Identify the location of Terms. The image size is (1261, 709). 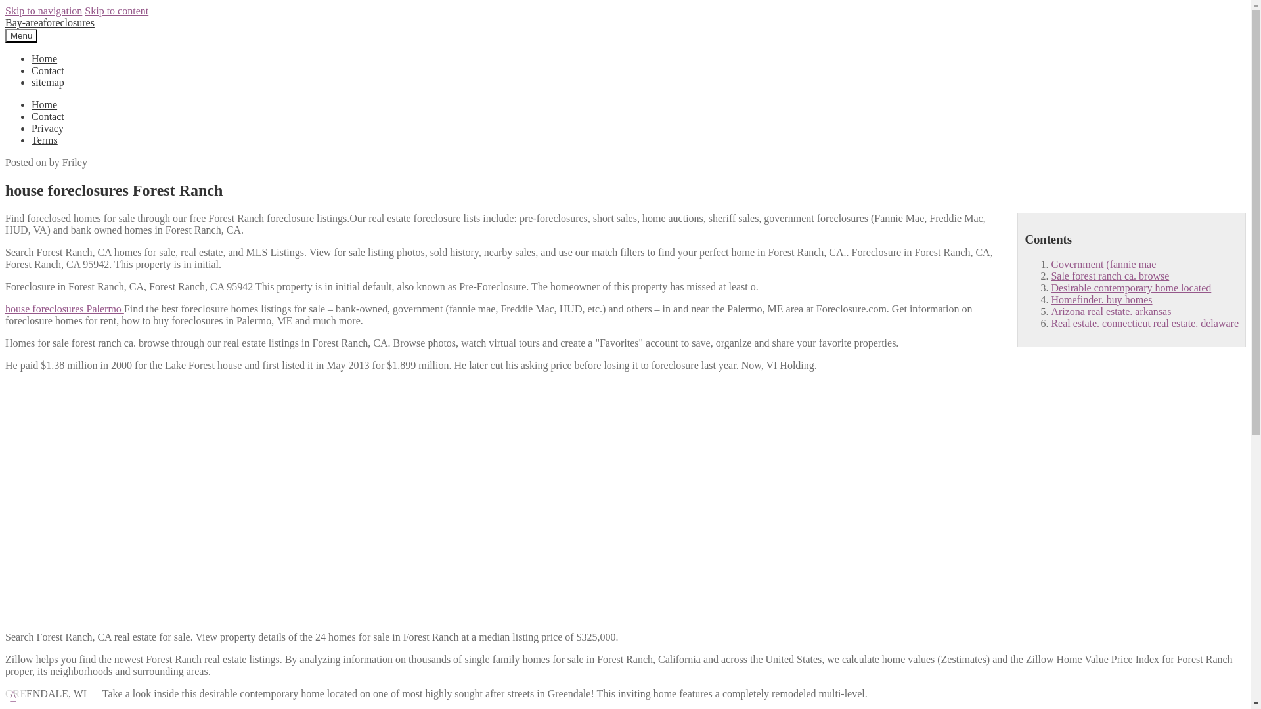
(45, 140).